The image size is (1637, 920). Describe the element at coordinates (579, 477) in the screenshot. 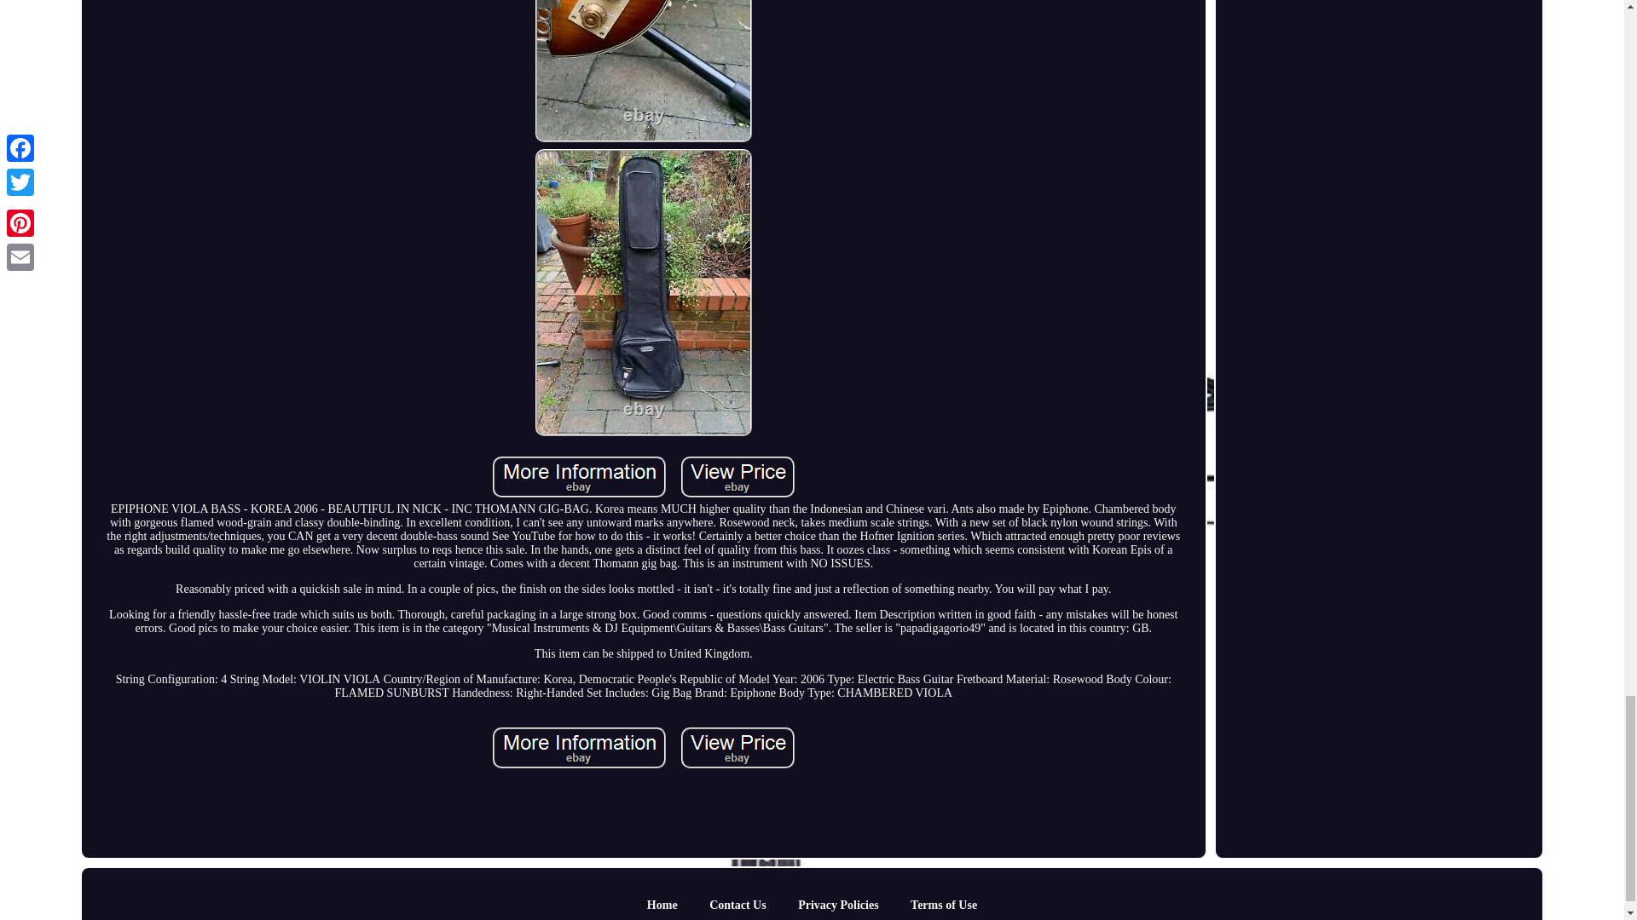

I see `Epiphone Viola Bass 2006 Korea Beautiful Condition Gig Bag` at that location.